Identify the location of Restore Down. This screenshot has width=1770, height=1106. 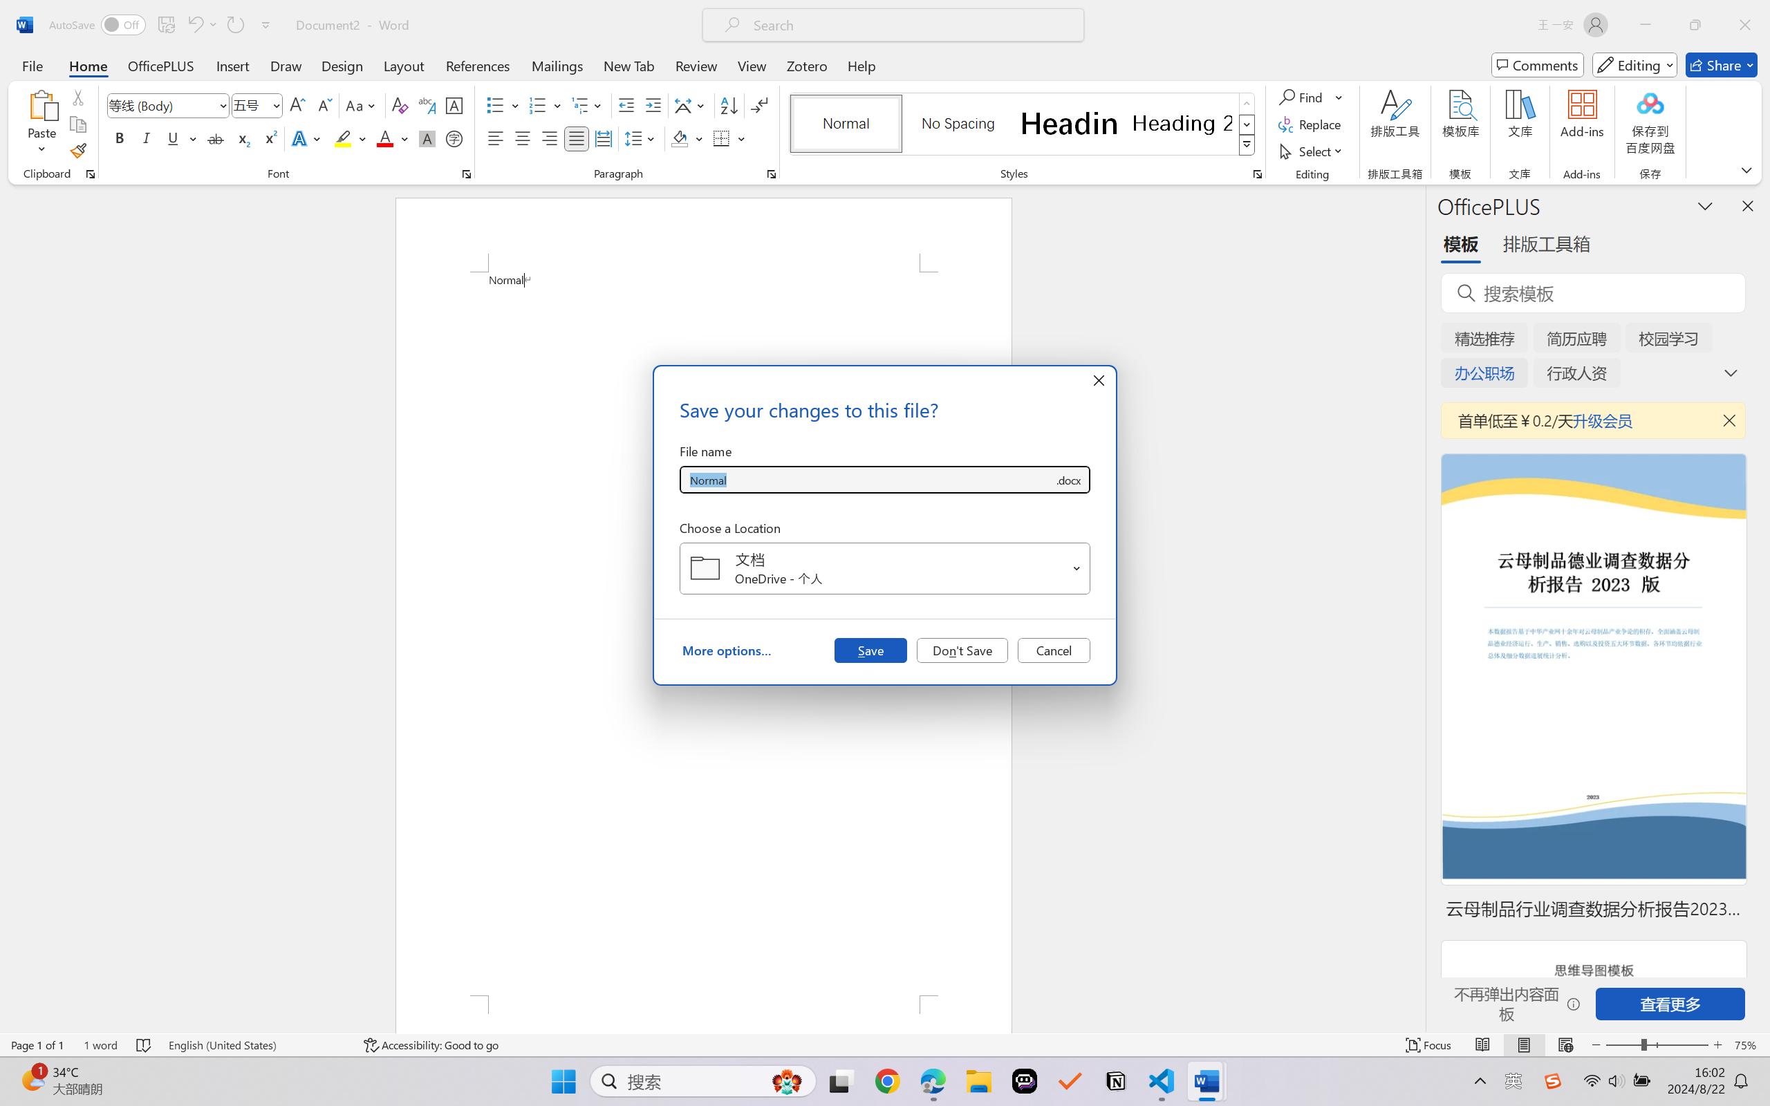
(1695, 25).